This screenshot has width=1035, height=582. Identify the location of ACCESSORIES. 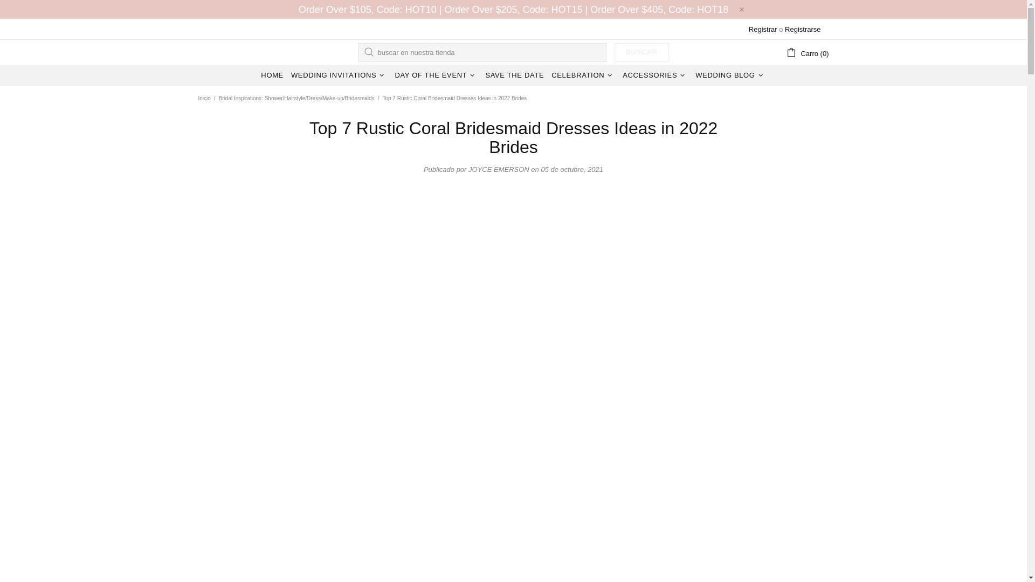
(655, 75).